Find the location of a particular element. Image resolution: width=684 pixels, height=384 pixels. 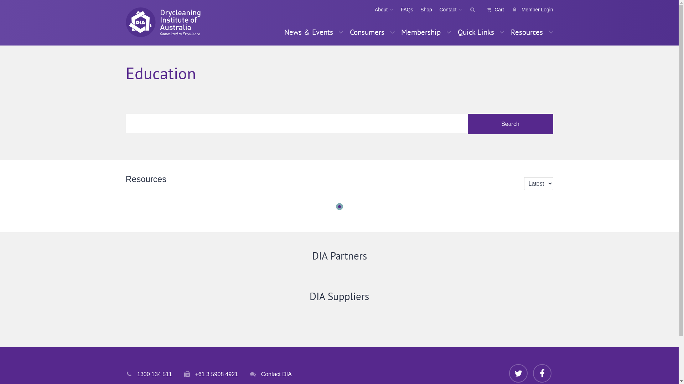

Quick Links is located at coordinates (481, 32).